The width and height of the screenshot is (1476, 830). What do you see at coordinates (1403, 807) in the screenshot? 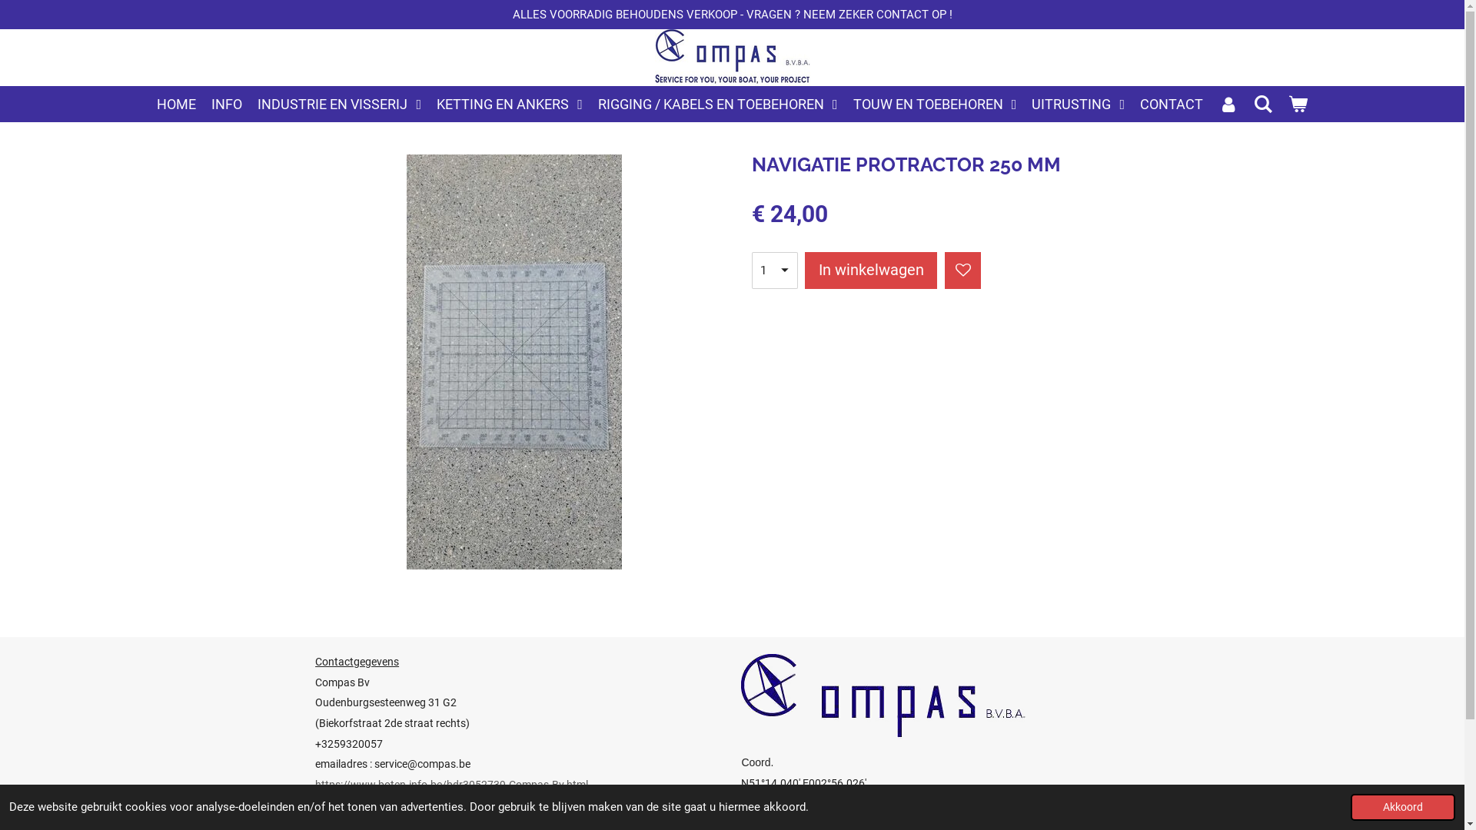
I see `Akkoord` at bounding box center [1403, 807].